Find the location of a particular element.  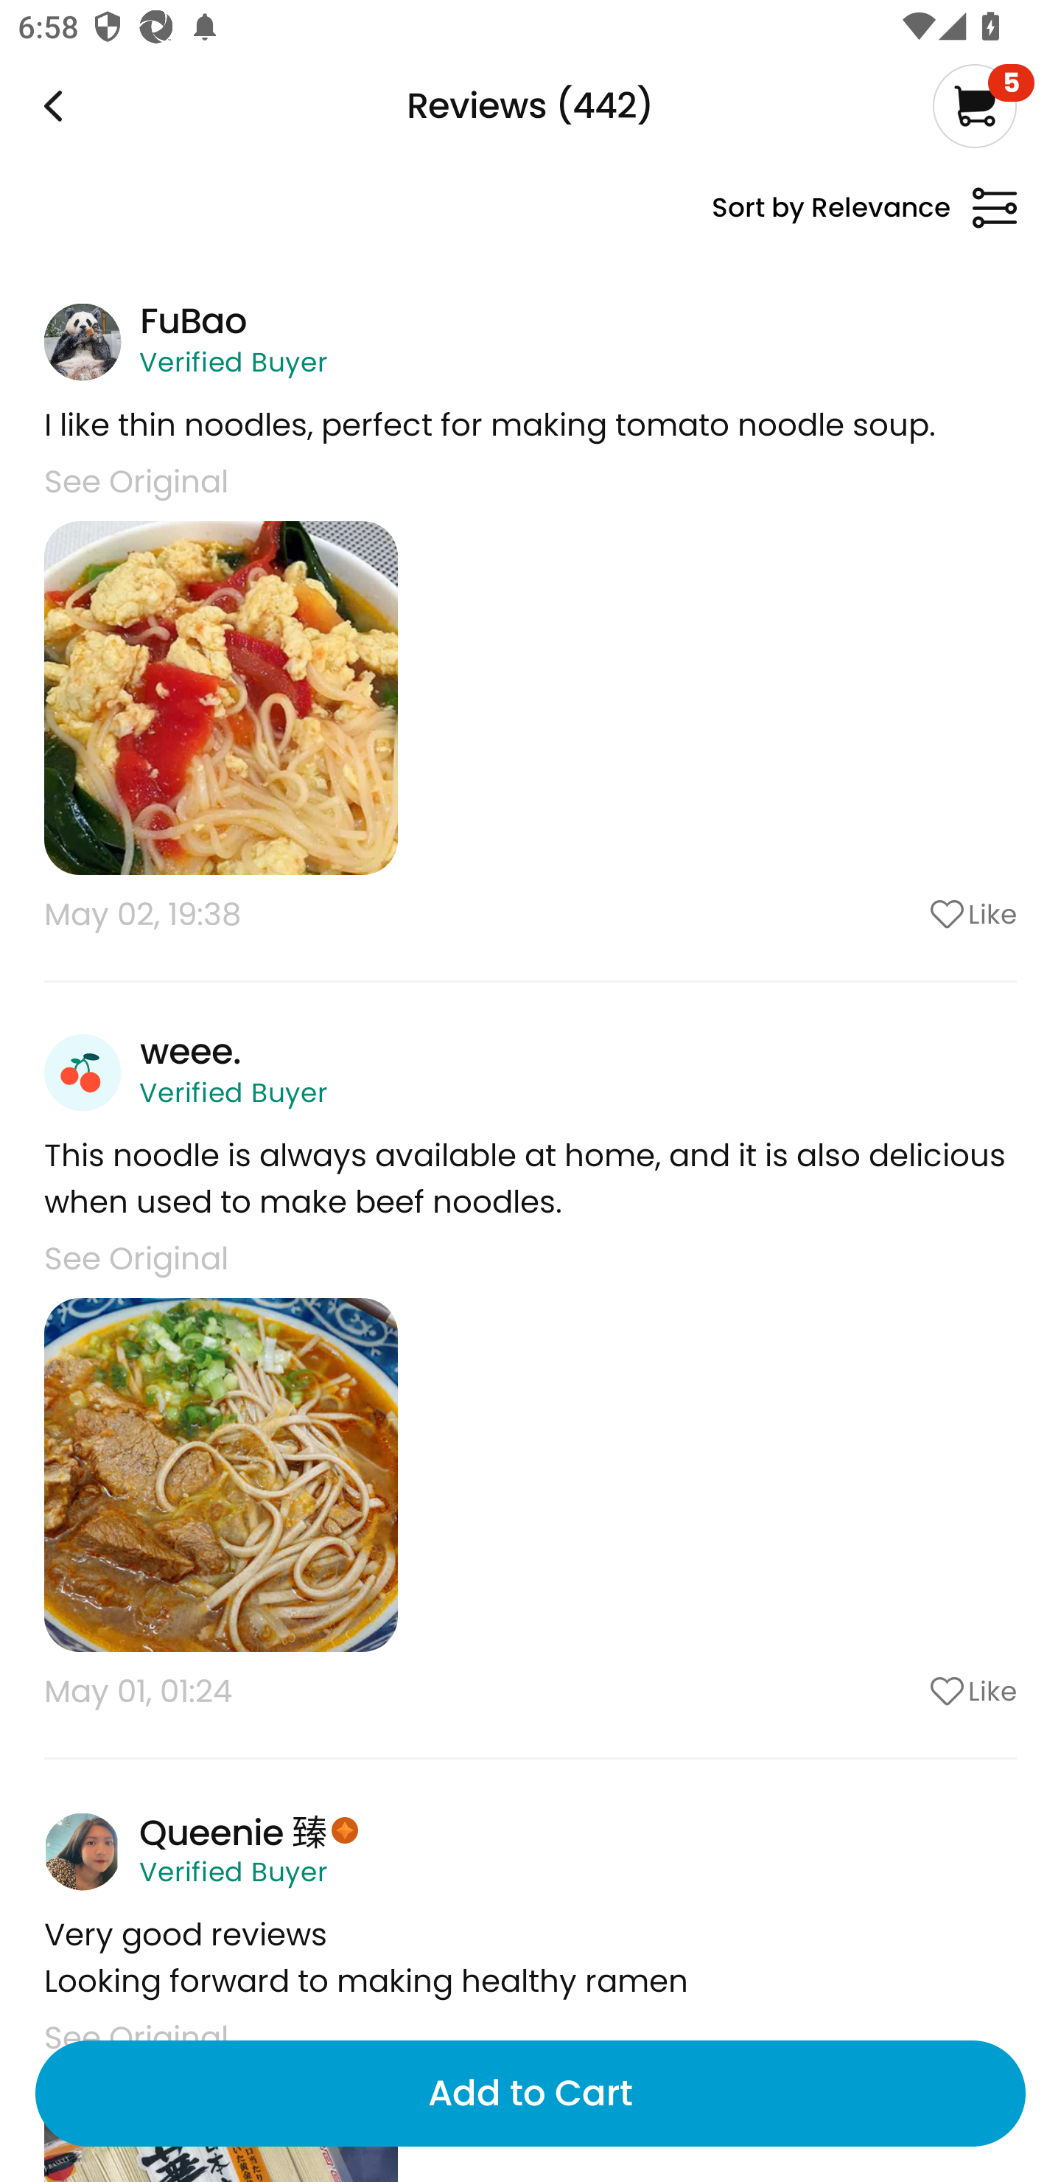

FuBao is located at coordinates (193, 320).